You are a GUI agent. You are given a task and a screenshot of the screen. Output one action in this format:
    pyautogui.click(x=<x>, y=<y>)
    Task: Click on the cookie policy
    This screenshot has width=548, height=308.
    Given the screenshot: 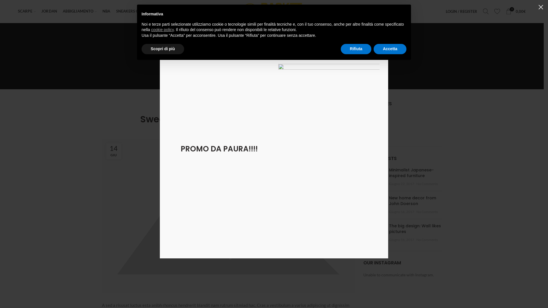 What is the action you would take?
    pyautogui.click(x=162, y=30)
    